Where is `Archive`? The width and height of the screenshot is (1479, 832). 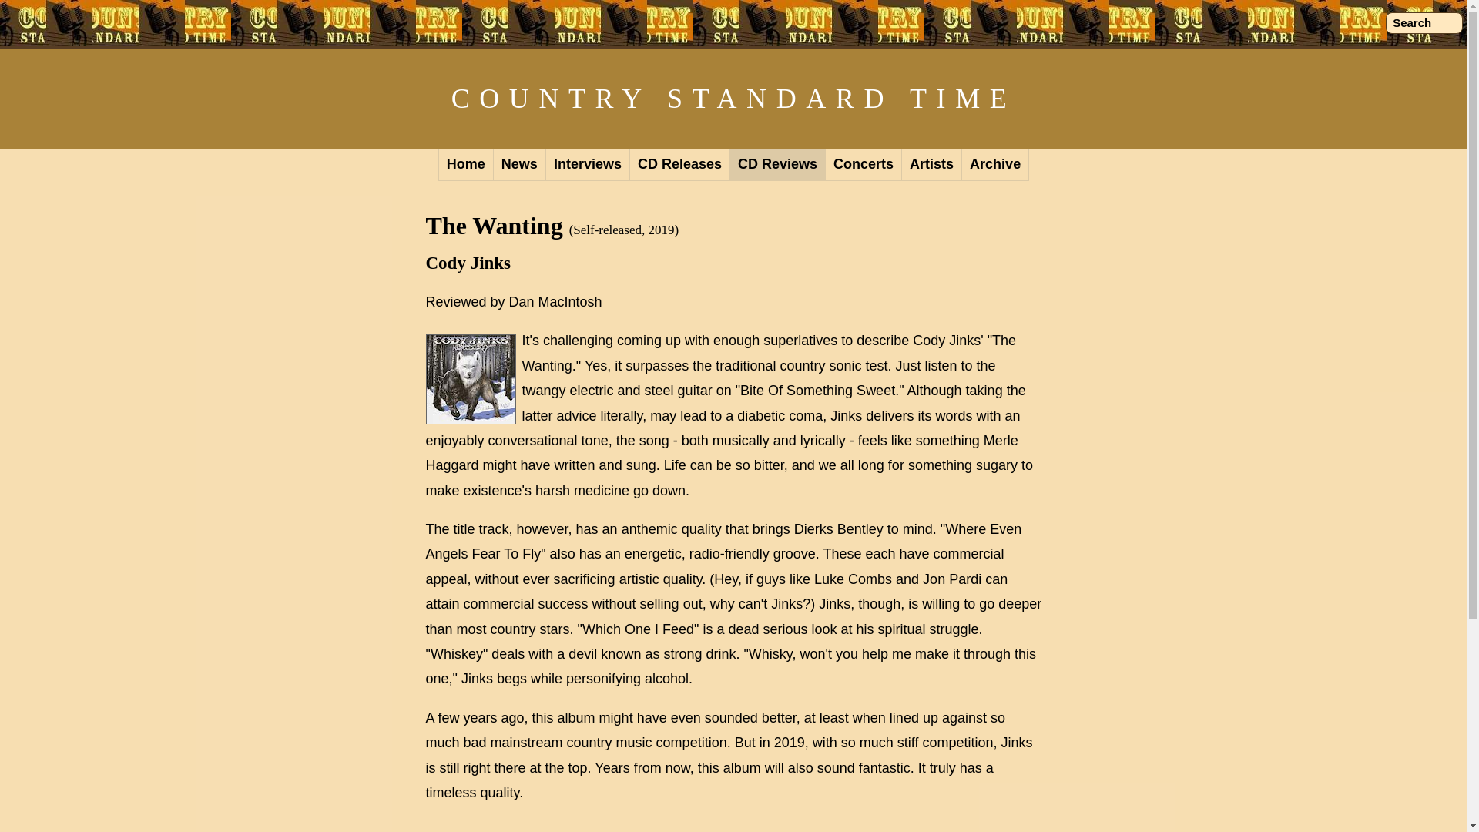 Archive is located at coordinates (995, 165).